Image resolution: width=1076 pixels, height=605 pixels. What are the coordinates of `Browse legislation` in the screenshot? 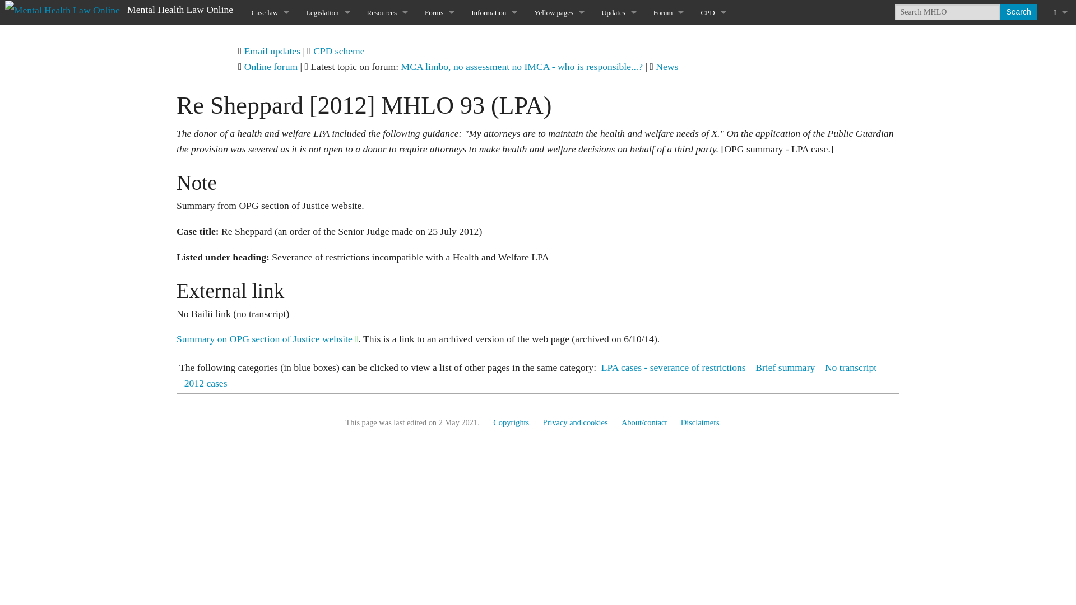 It's located at (328, 38).